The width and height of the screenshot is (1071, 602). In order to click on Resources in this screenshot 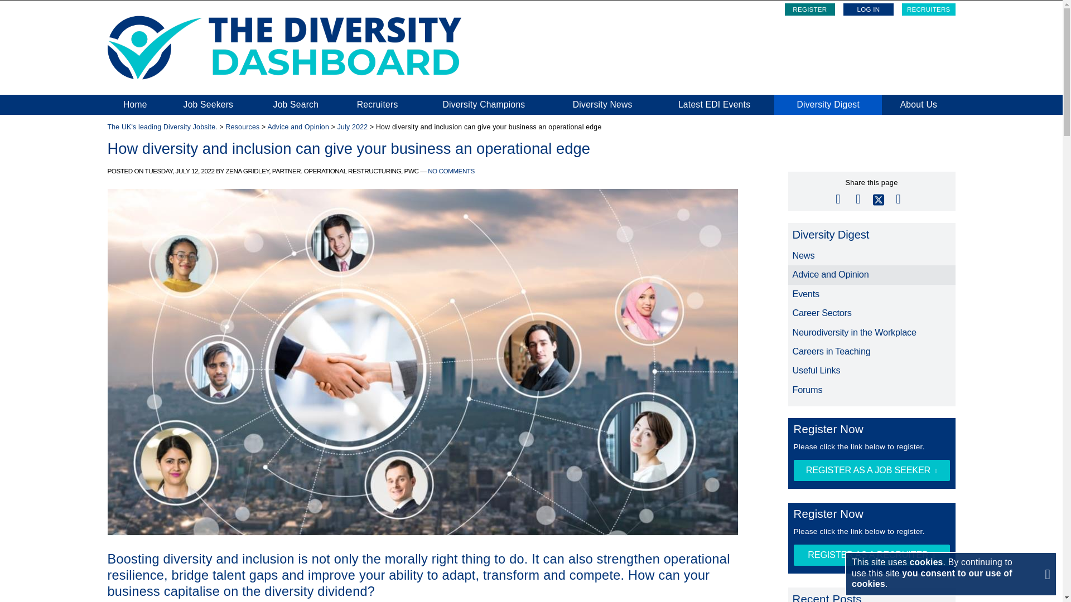, I will do `click(243, 127)`.